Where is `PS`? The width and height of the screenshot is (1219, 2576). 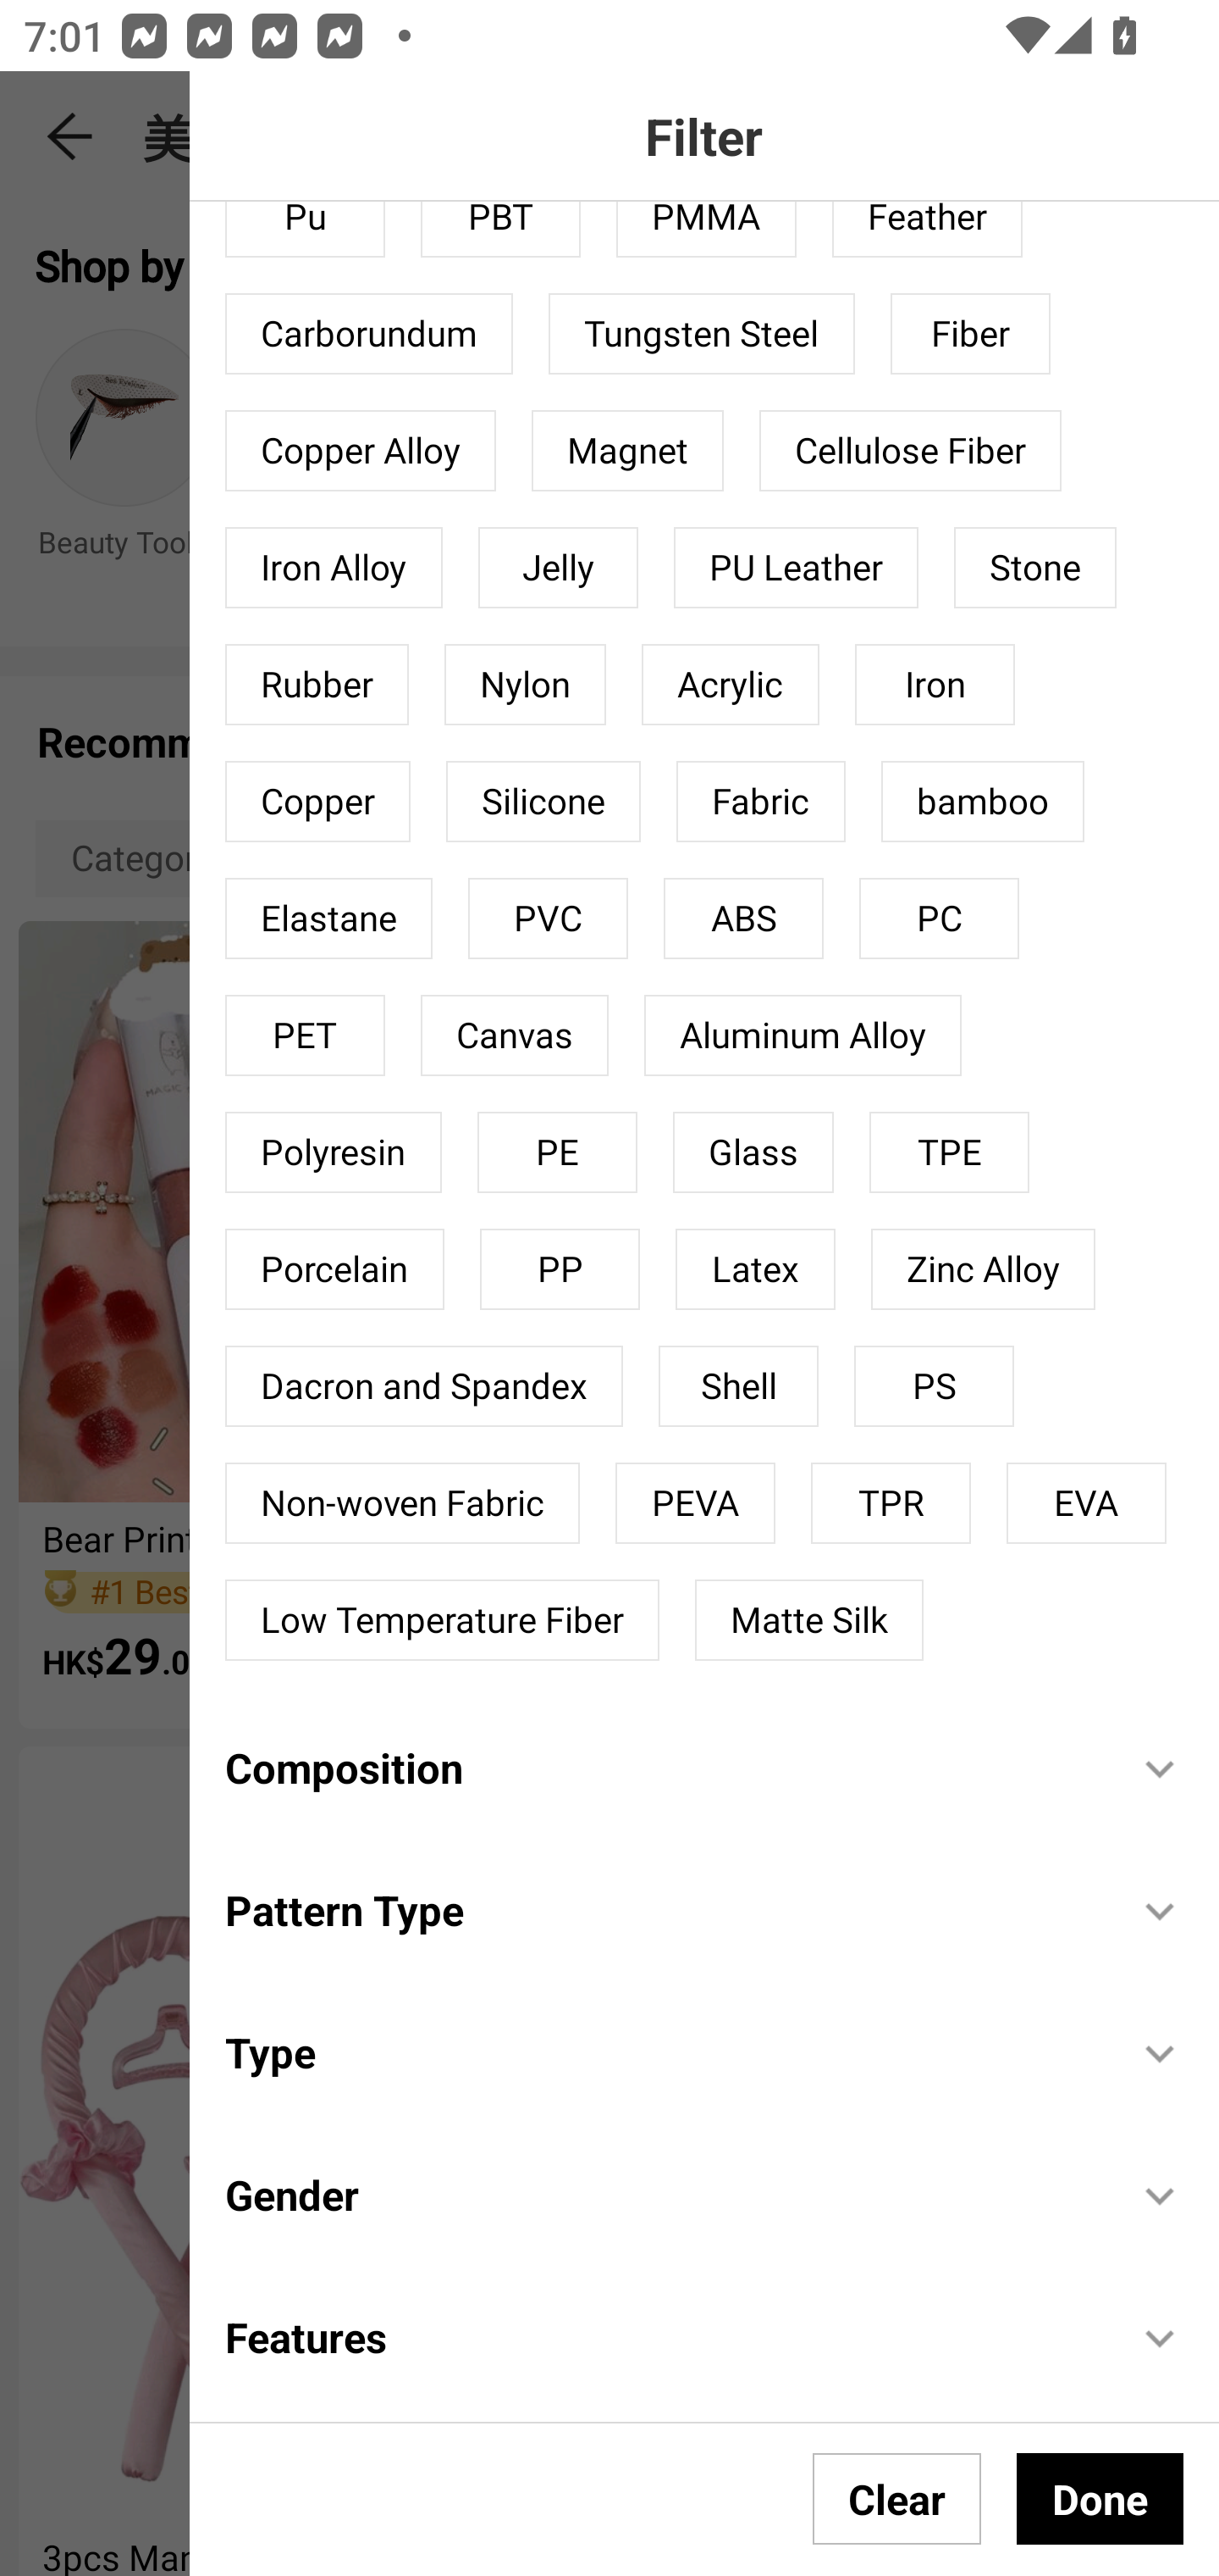 PS is located at coordinates (935, 1385).